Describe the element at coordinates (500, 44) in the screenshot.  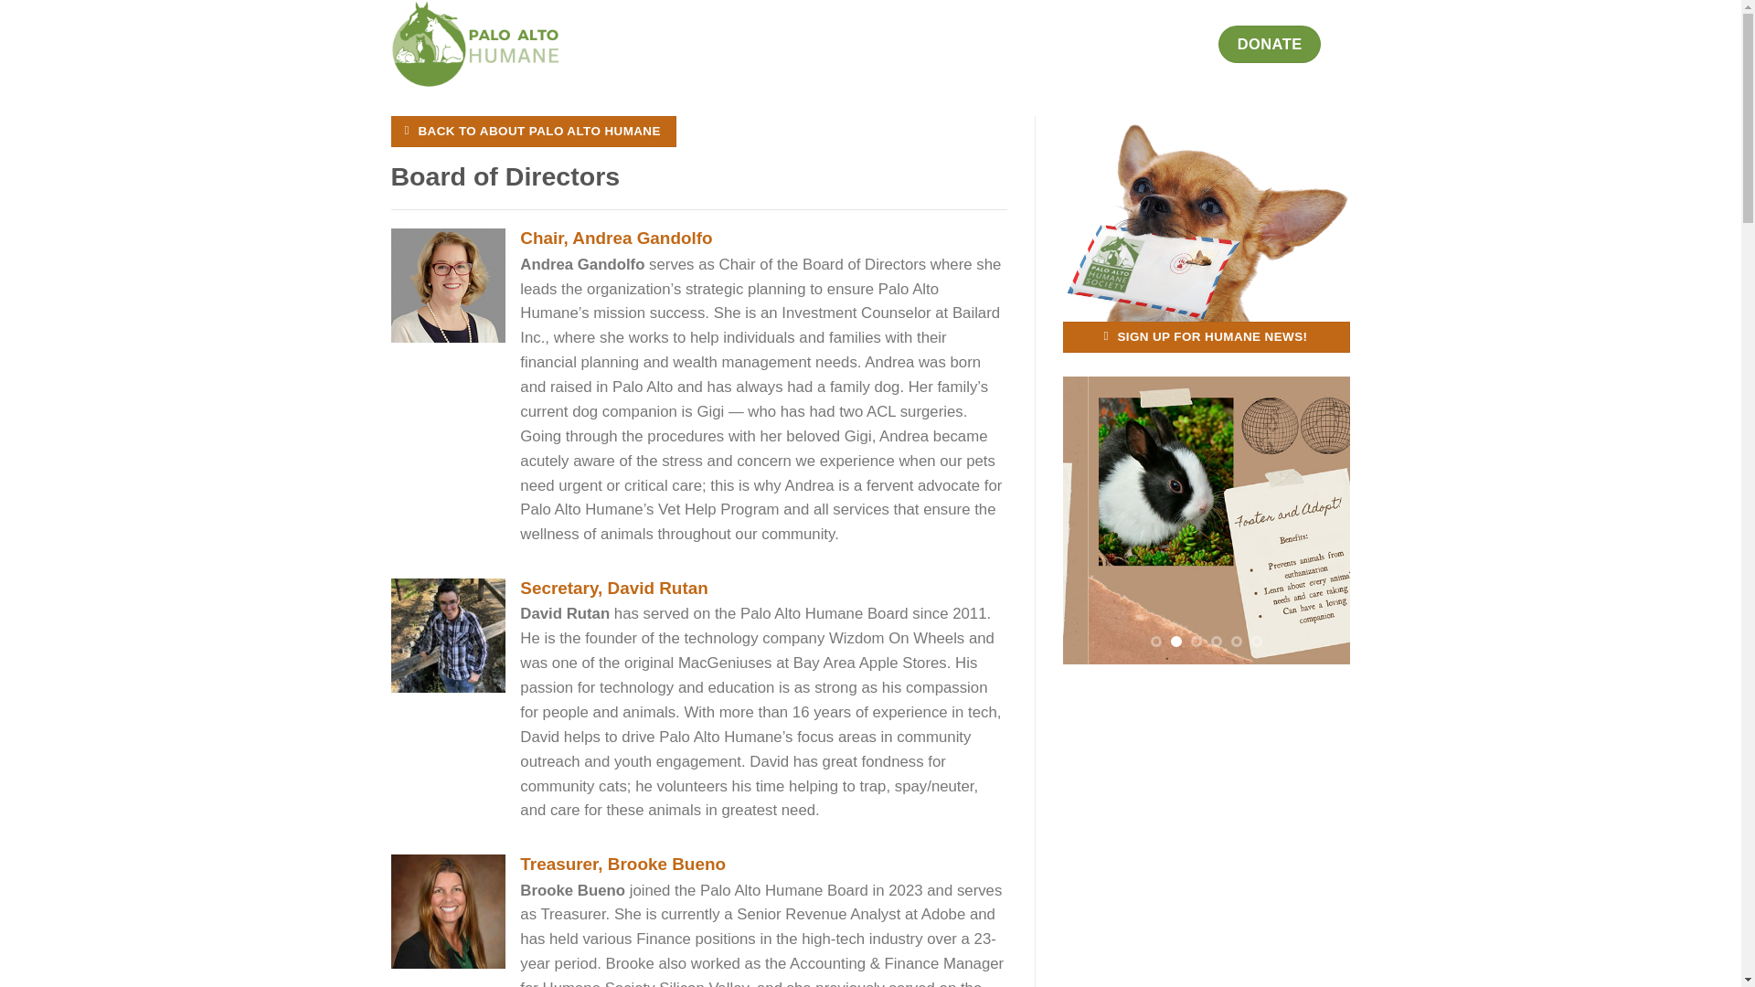
I see `Palo Alto Humane - Creating Compassionate Communities.` at that location.